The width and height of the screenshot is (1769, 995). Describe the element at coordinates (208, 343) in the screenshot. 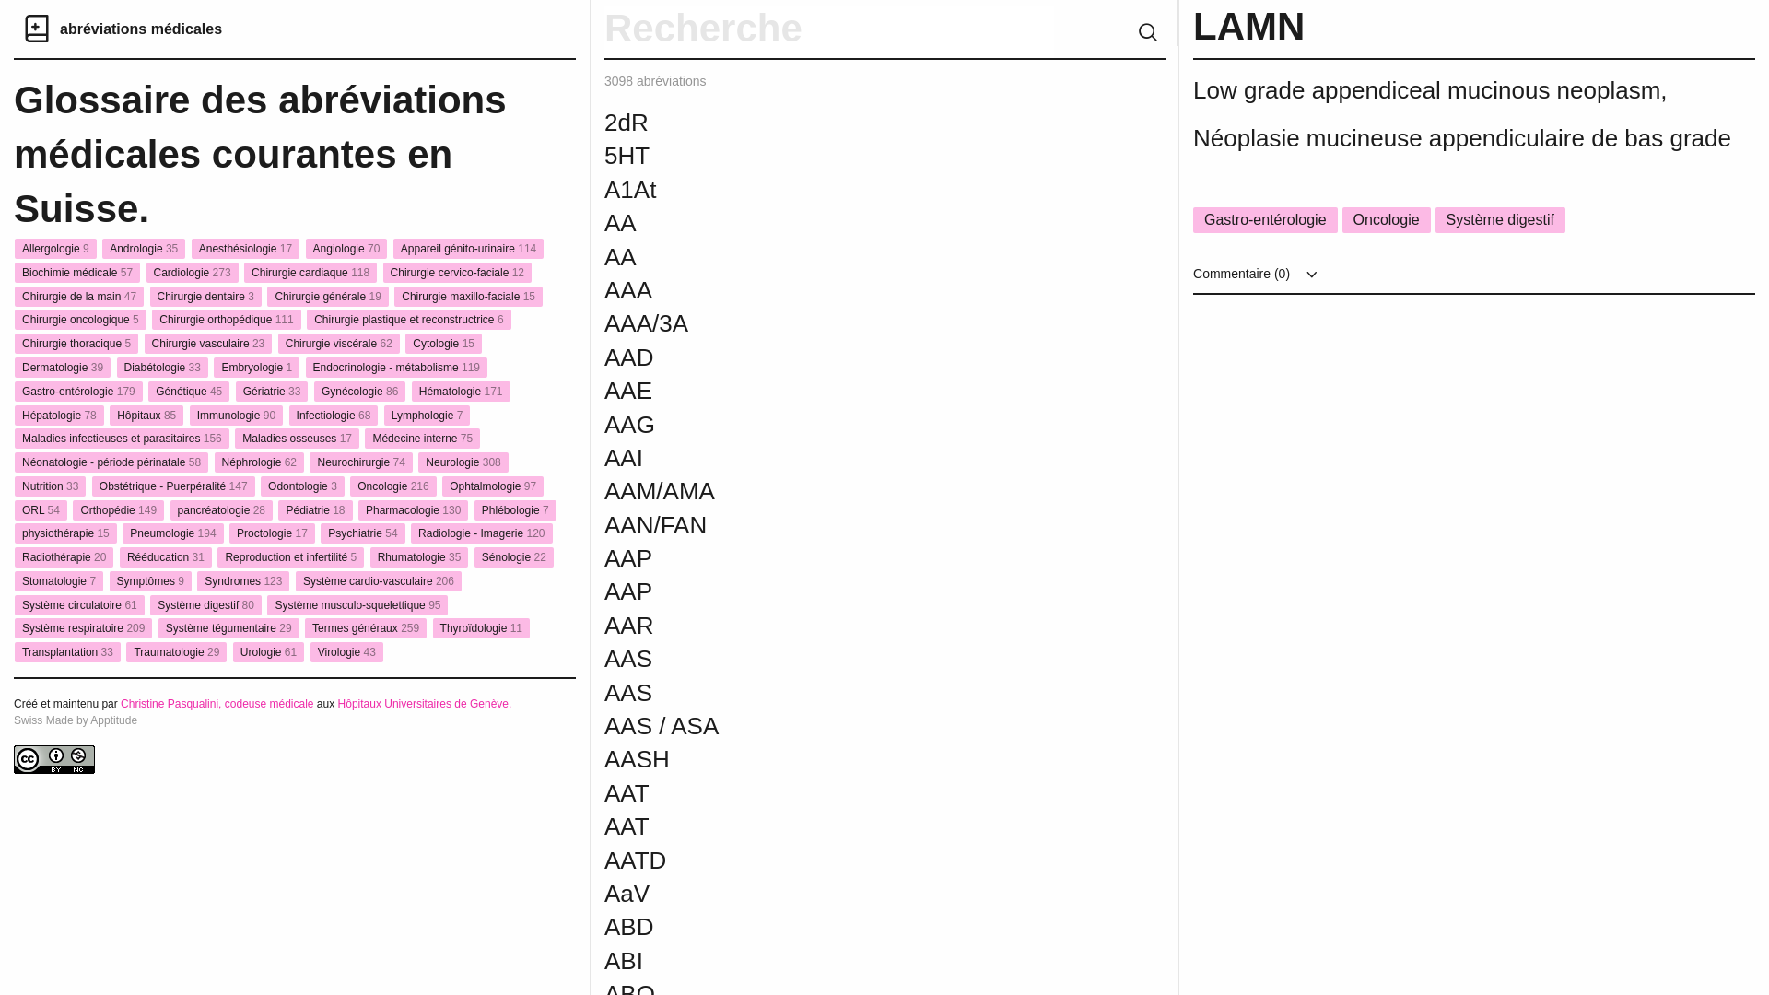

I see `Chirurgie vasculaire 23` at that location.